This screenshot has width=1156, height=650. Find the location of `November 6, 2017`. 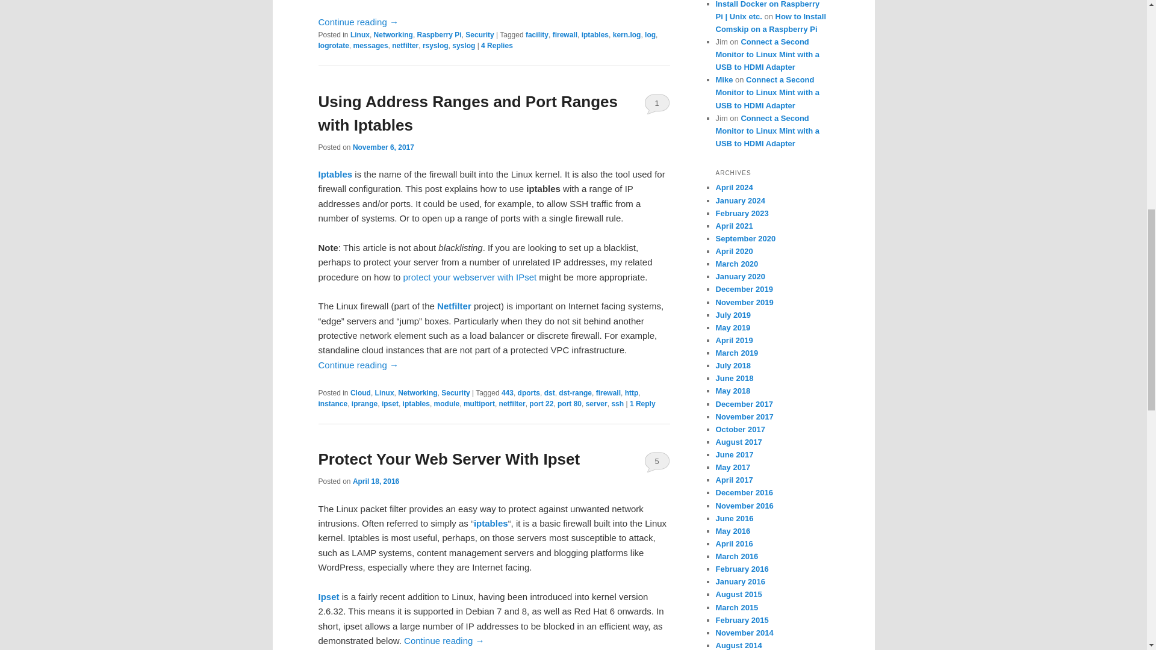

November 6, 2017 is located at coordinates (383, 147).